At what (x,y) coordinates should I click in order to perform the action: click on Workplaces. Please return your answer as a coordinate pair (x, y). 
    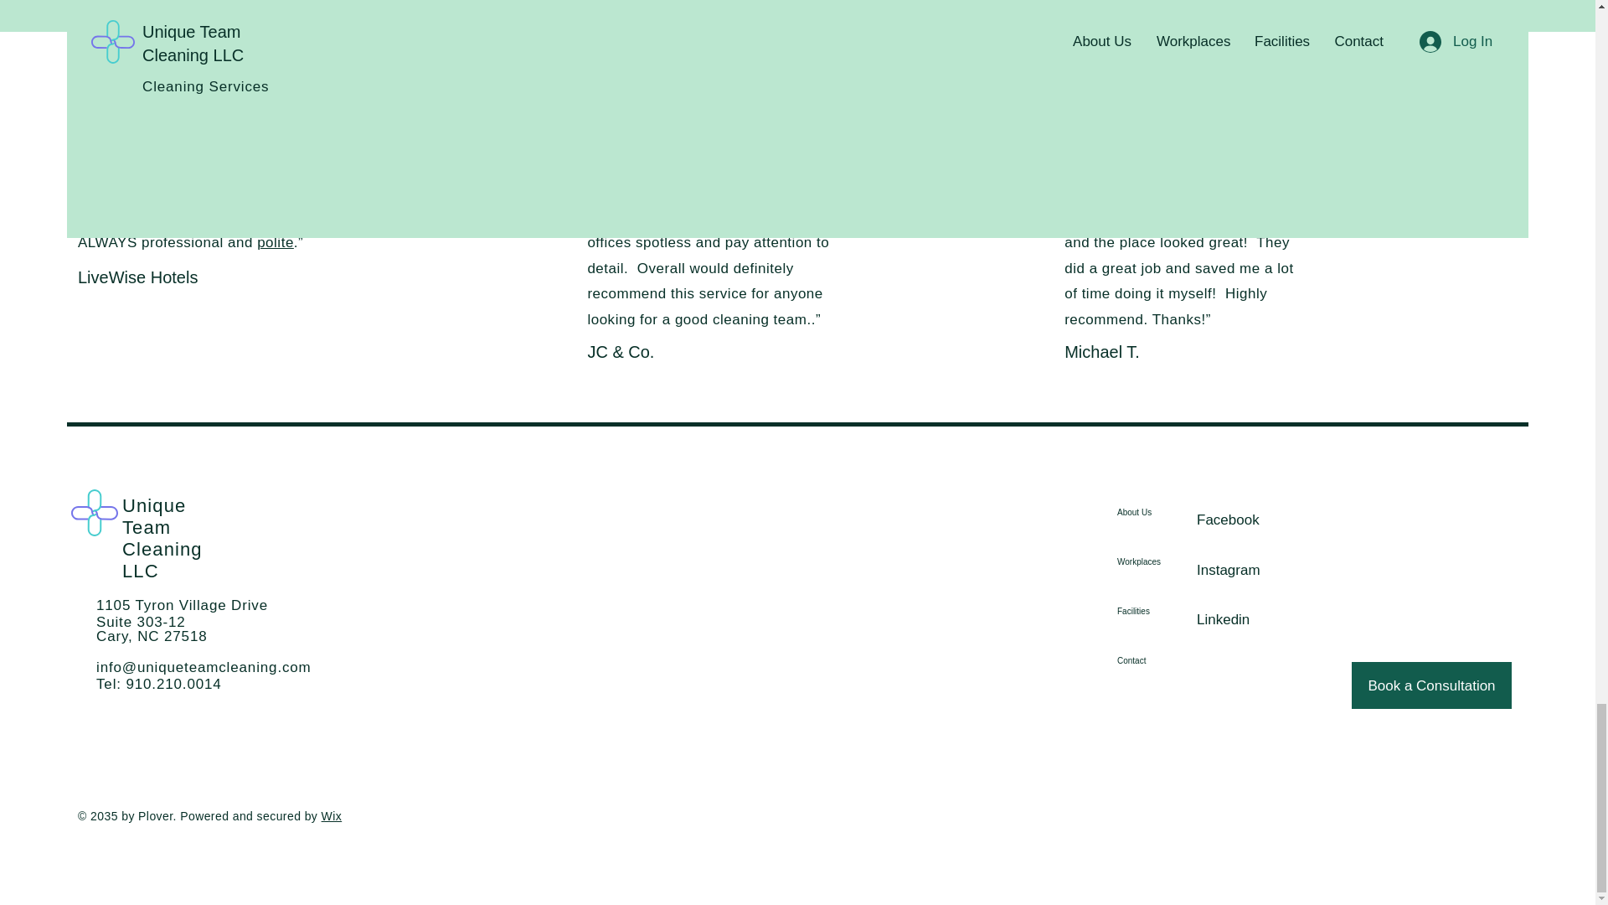
    Looking at the image, I should click on (1162, 561).